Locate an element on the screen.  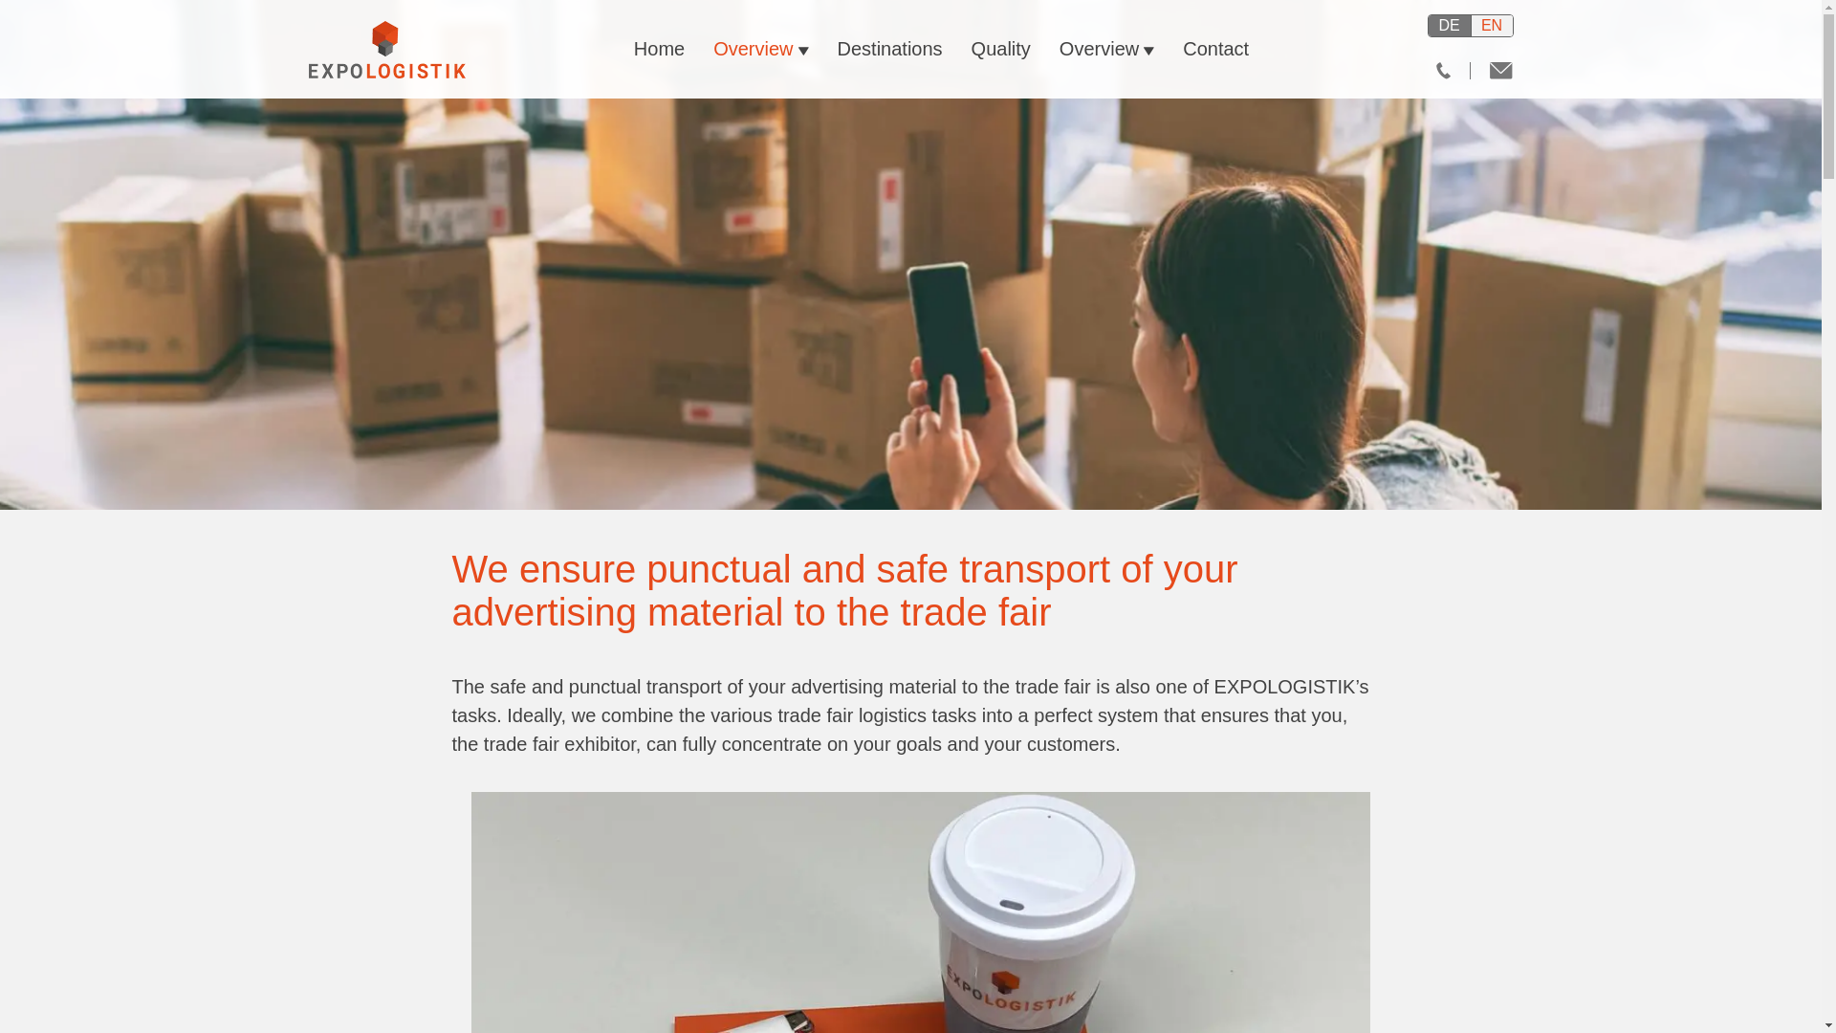
Destinations is located at coordinates (889, 49).